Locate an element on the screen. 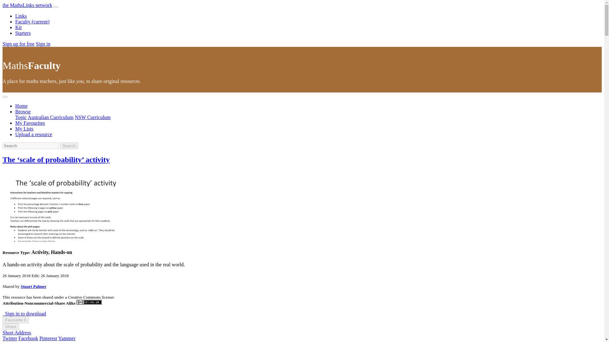 The width and height of the screenshot is (609, 342). Twitter is located at coordinates (10, 338).